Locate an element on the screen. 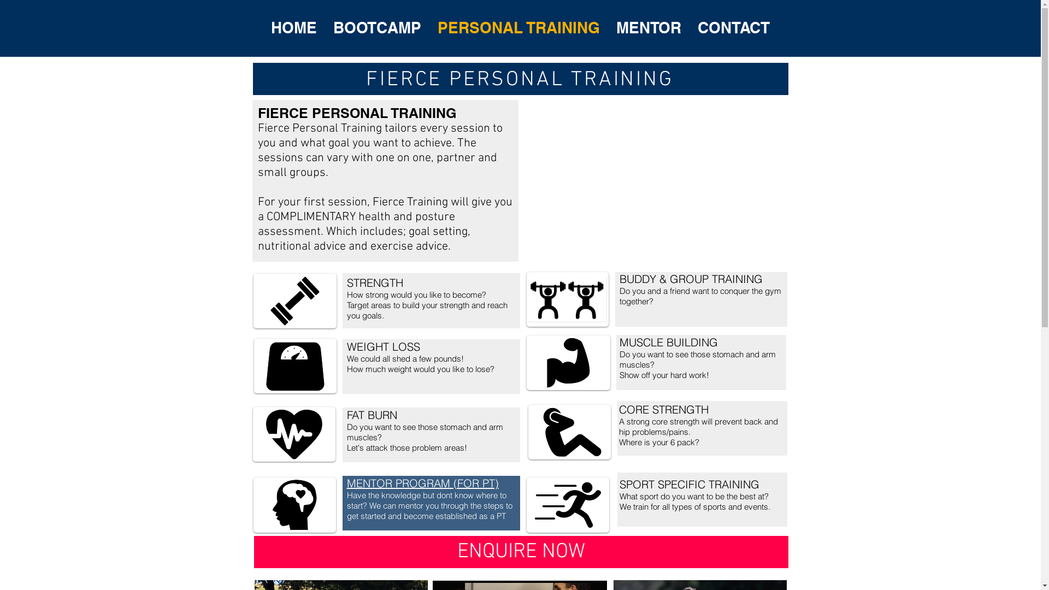 The width and height of the screenshot is (1049, 590). Strength.png is located at coordinates (568, 363).